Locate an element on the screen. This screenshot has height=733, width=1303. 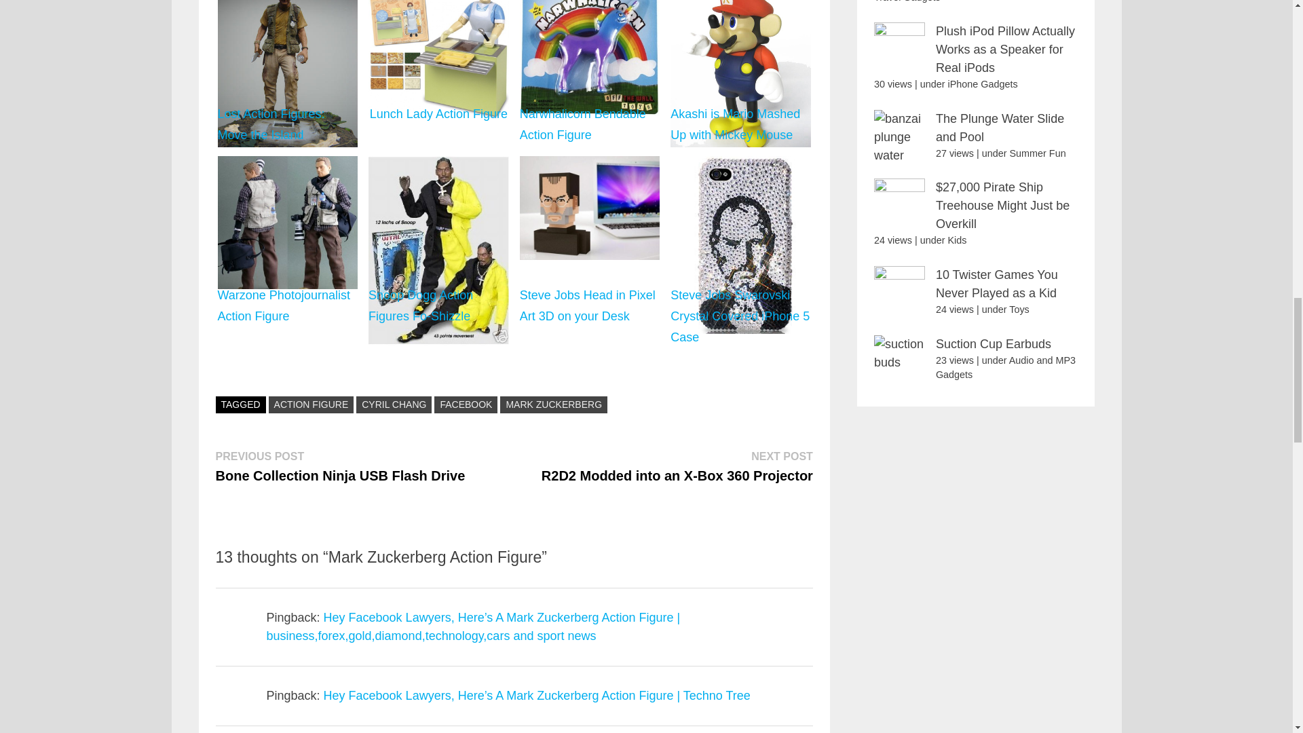
Narwhalicorn Bendable Action Figure is located at coordinates (589, 73).